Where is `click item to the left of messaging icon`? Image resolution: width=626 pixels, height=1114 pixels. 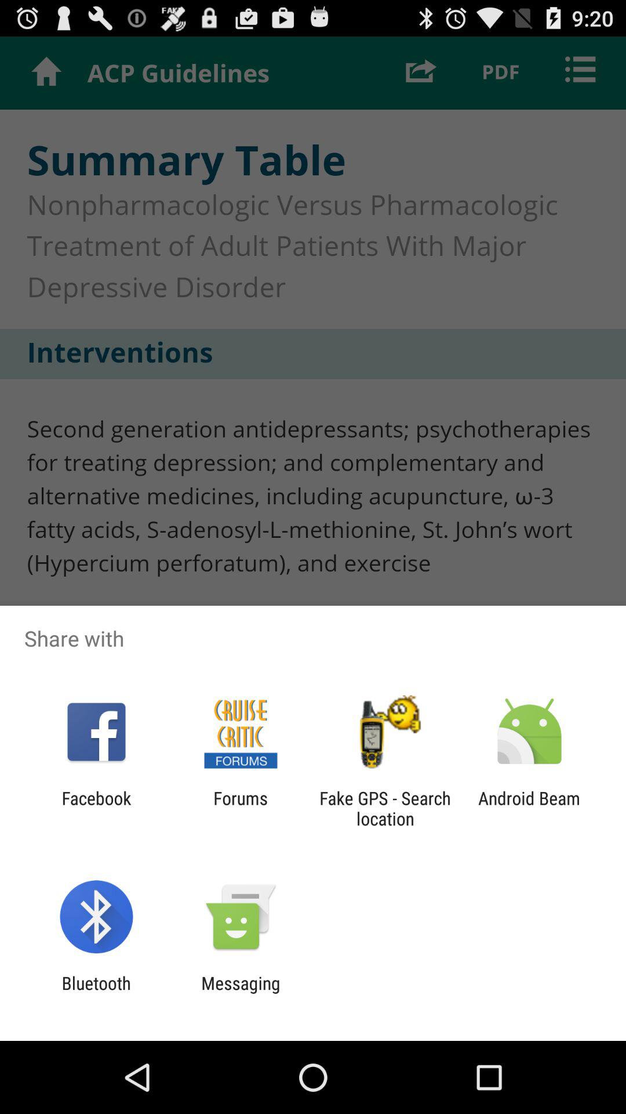 click item to the left of messaging icon is located at coordinates (96, 993).